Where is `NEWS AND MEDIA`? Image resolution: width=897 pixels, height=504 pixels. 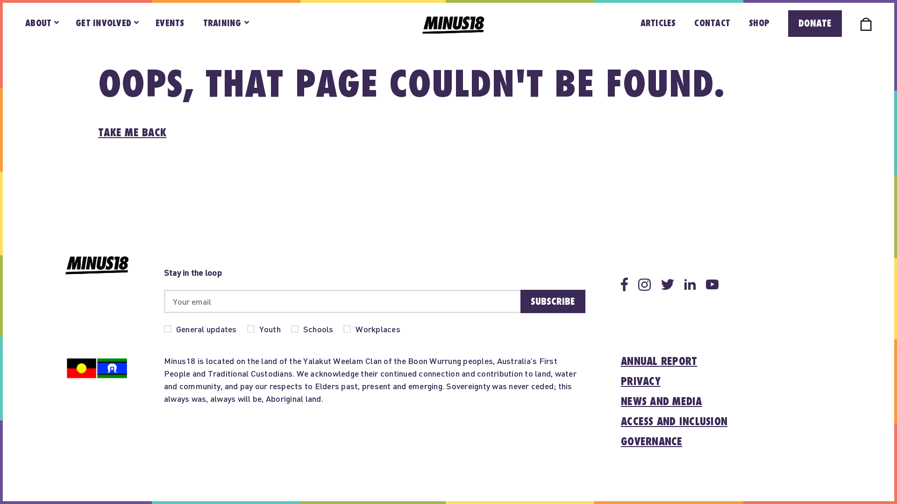
NEWS AND MEDIA is located at coordinates (662, 402).